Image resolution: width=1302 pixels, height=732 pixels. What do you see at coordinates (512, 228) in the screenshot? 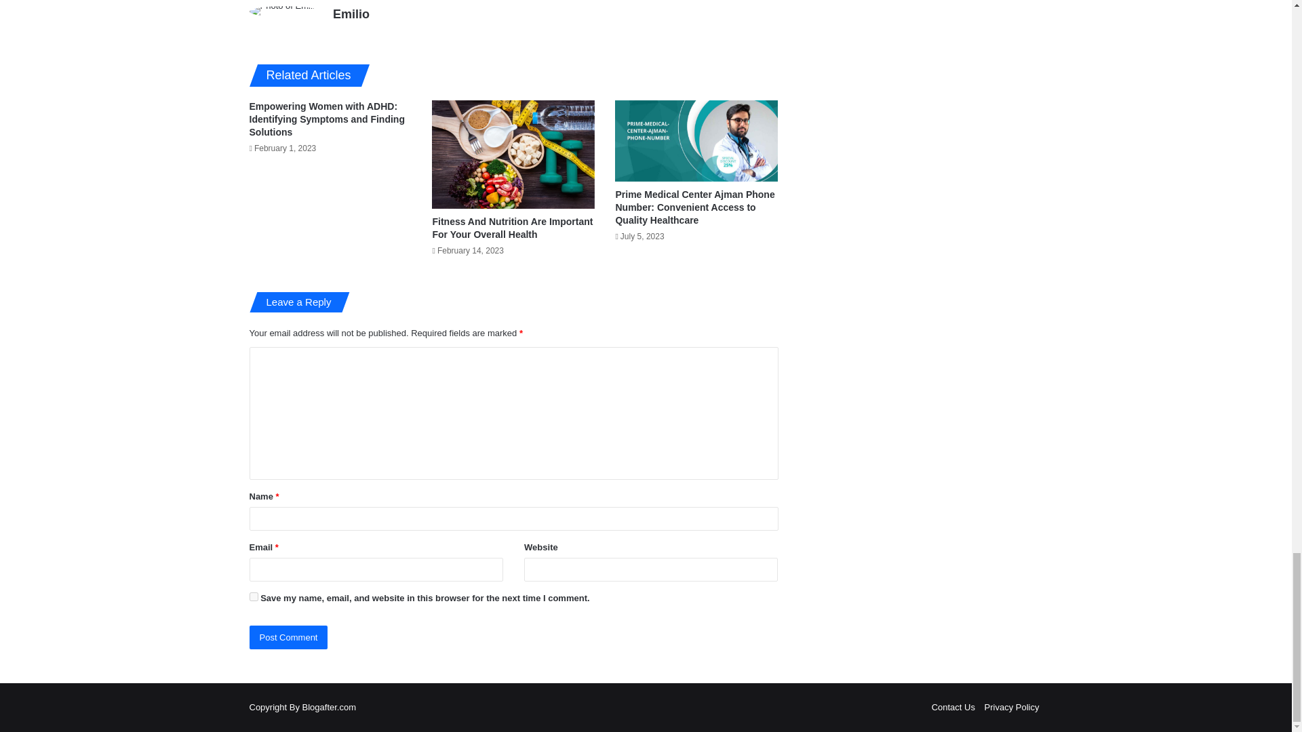
I see `Fitness And Nutrition Are Important For Your Overall Health` at bounding box center [512, 228].